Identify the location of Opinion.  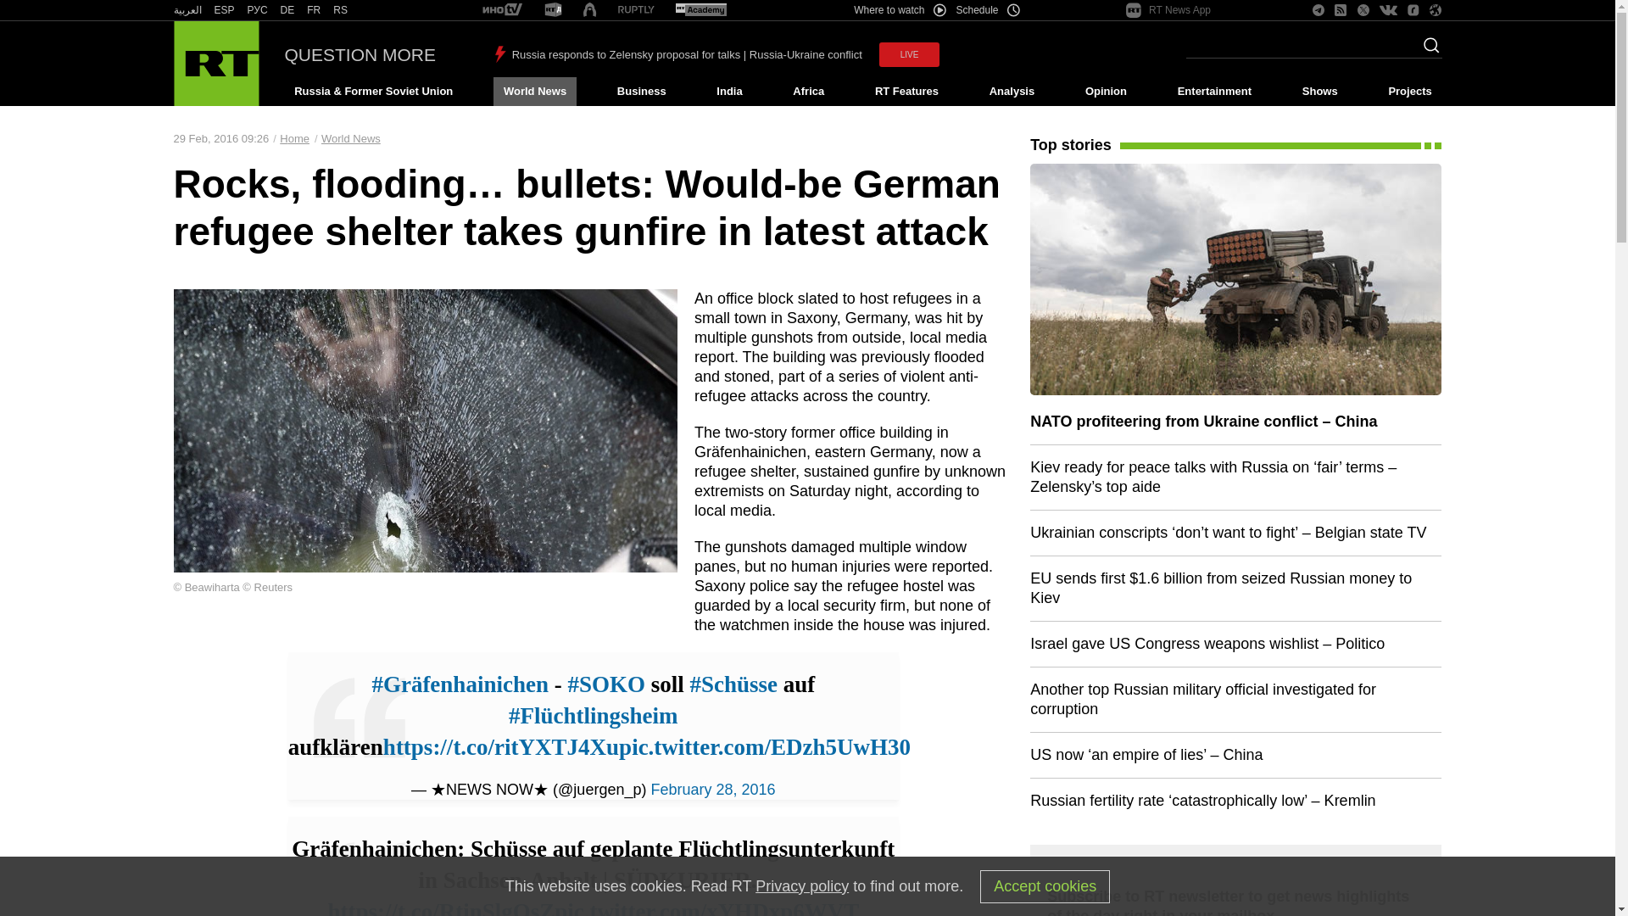
(1106, 92).